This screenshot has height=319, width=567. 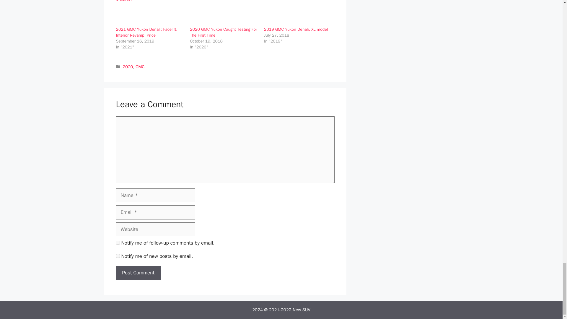 I want to click on Post Comment, so click(x=138, y=273).